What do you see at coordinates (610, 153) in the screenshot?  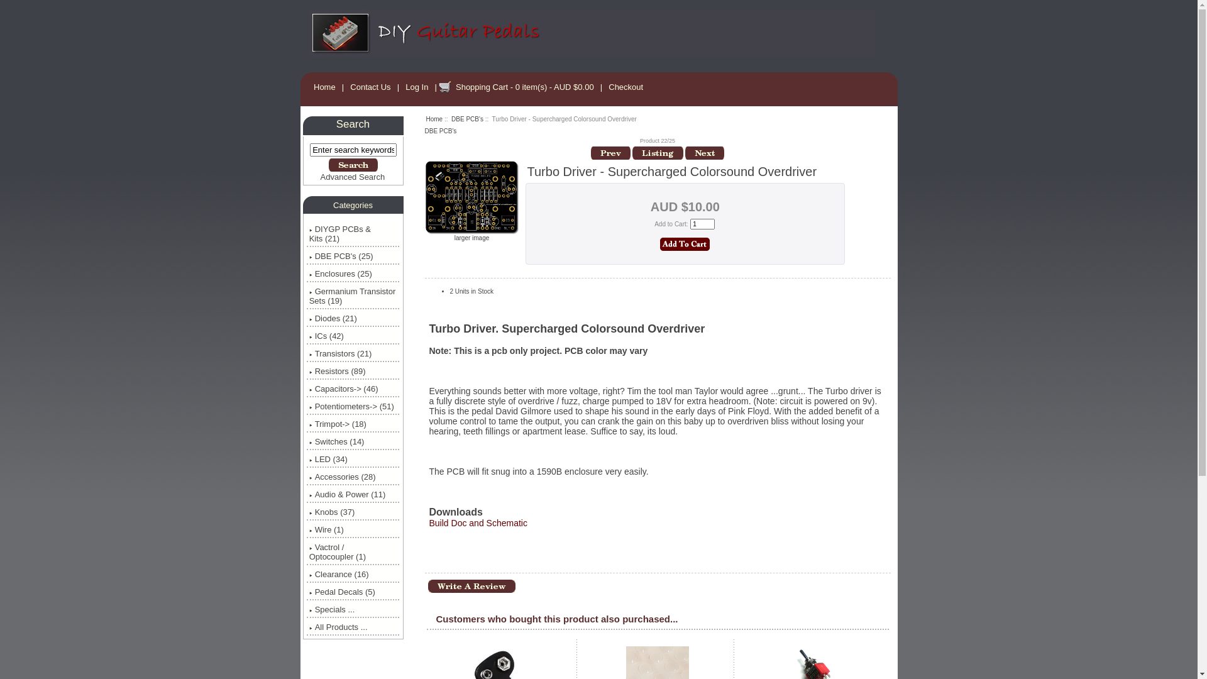 I see `Previous` at bounding box center [610, 153].